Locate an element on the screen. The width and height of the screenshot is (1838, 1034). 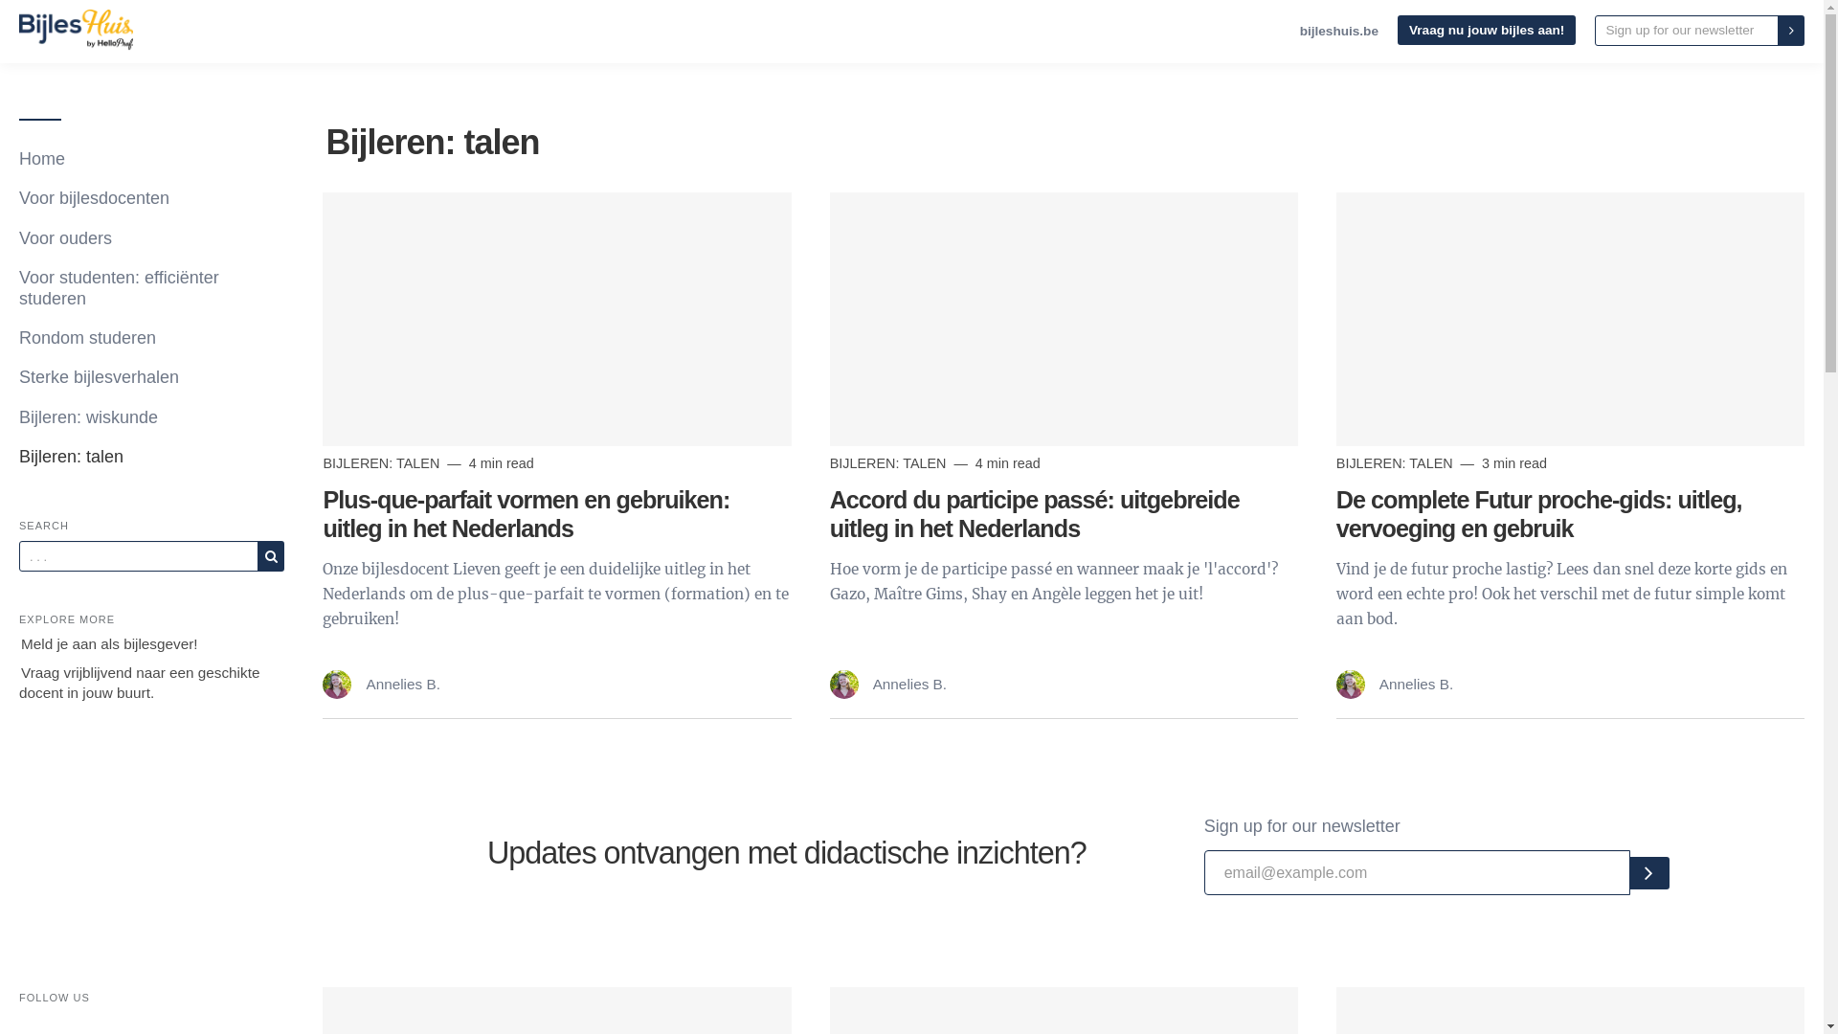
De complete Futur proche-gids: uitleg, vervoeging en gebruik is located at coordinates (1539, 514).